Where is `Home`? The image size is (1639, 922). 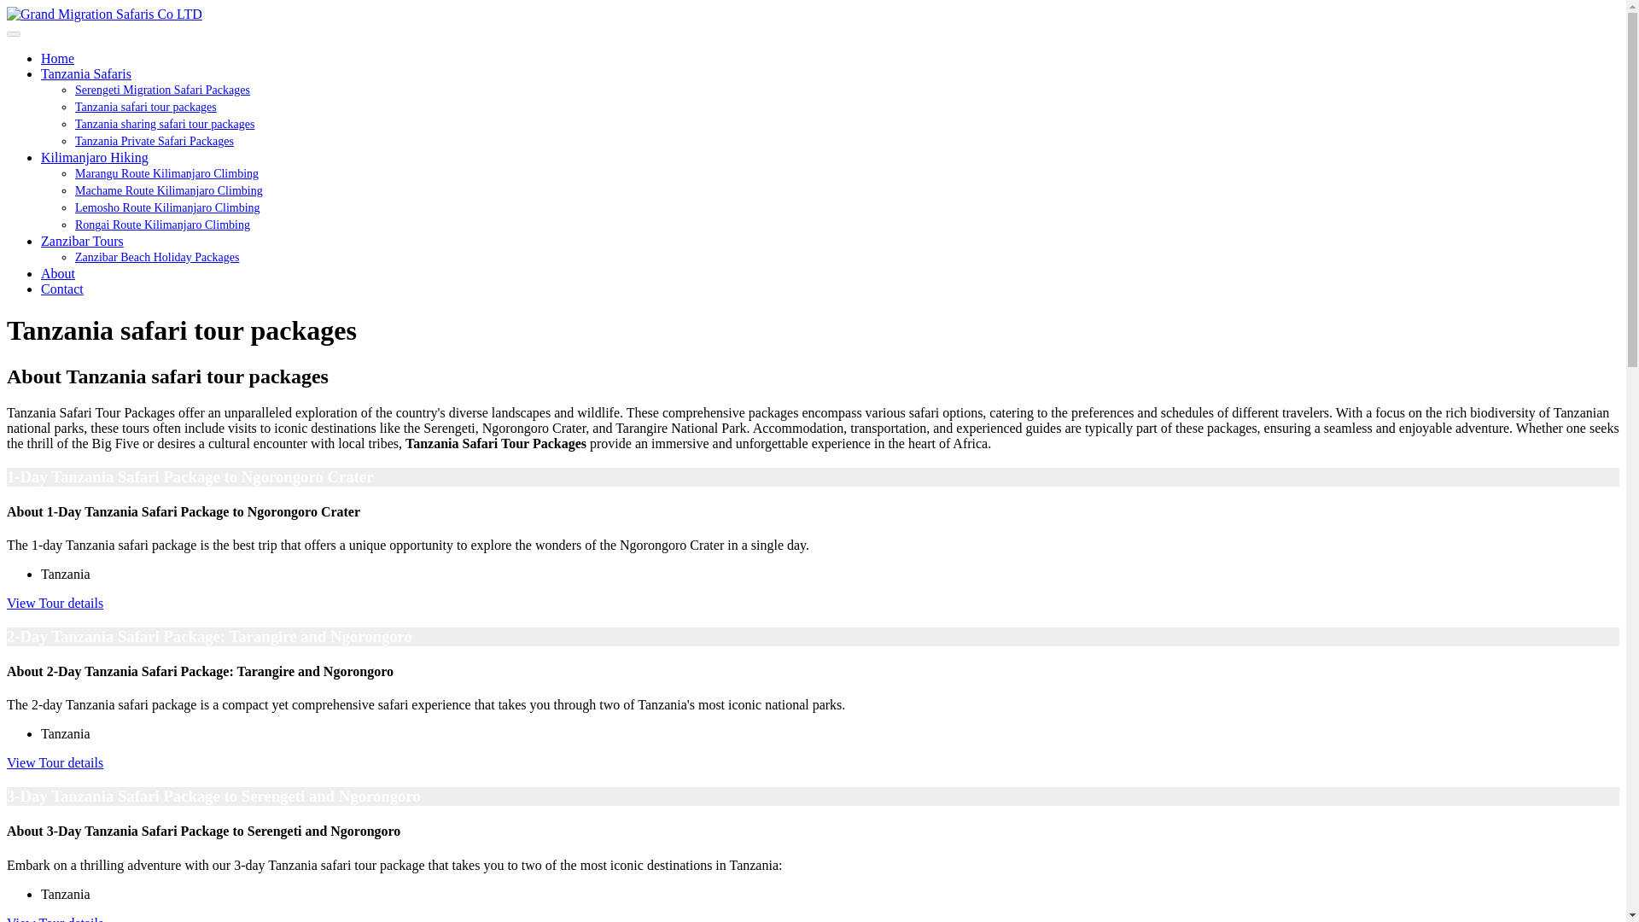
Home is located at coordinates (57, 58).